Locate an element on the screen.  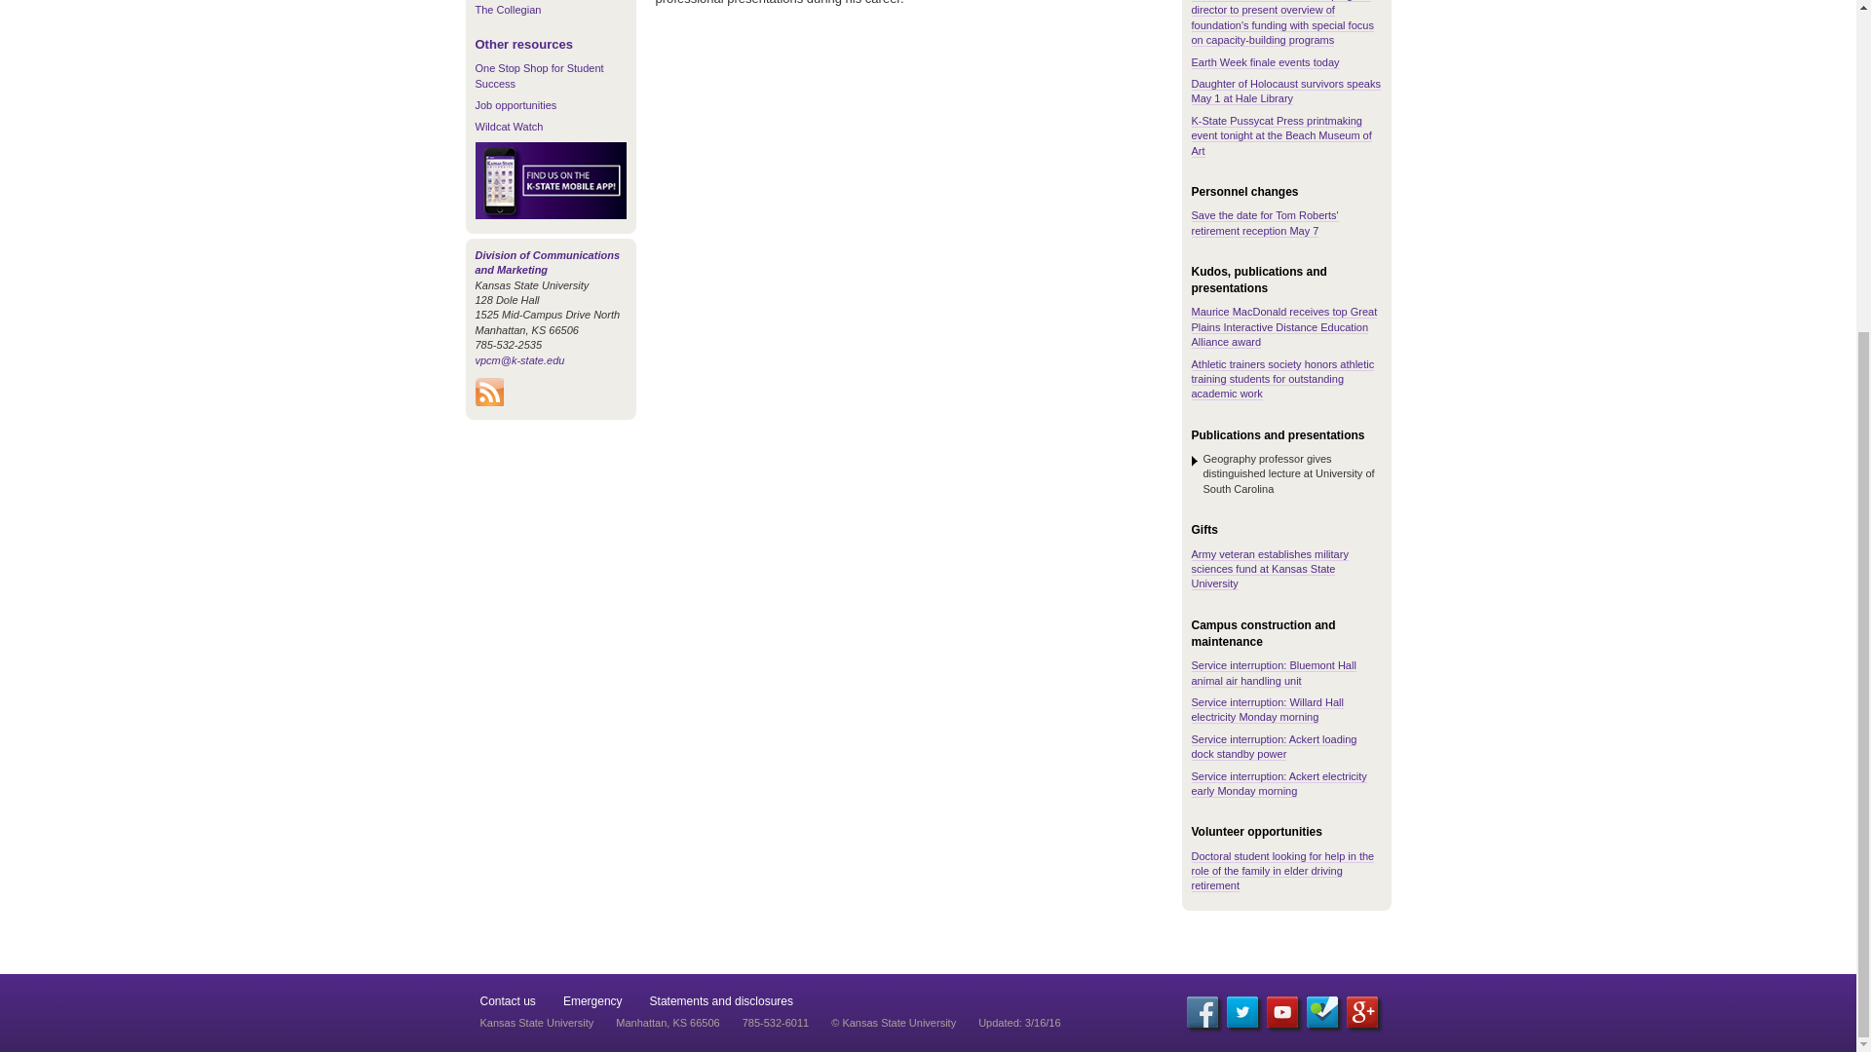
The Collegian is located at coordinates (509, 10).